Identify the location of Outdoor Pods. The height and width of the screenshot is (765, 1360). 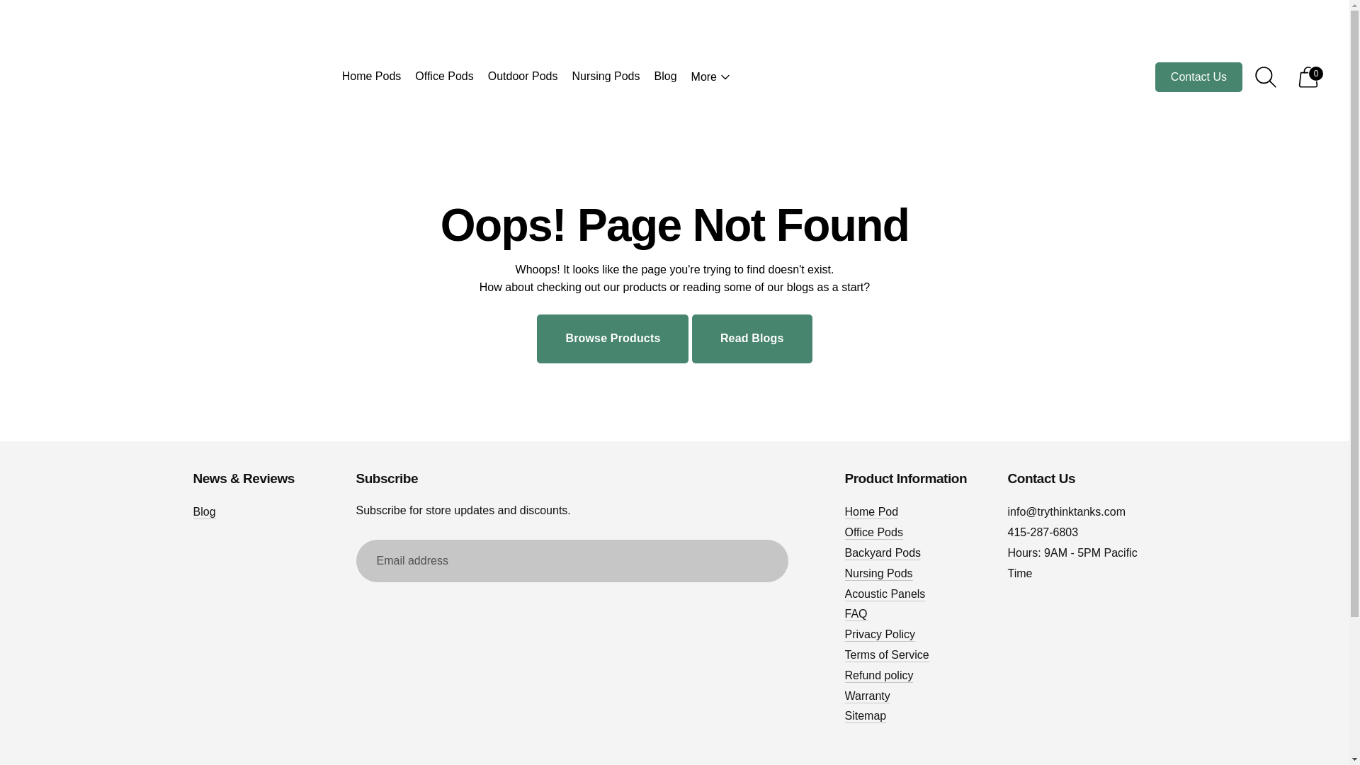
(523, 76).